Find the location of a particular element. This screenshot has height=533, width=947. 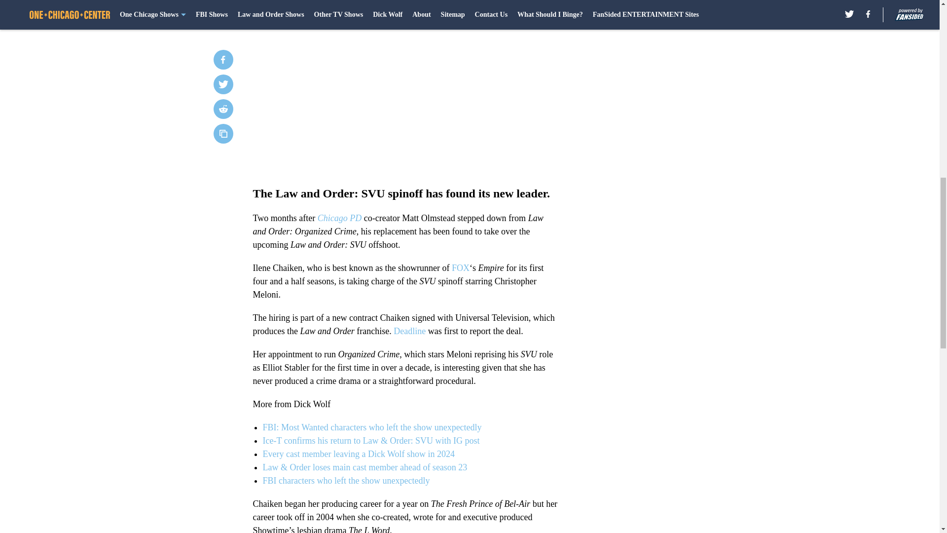

Every cast member leaving a Dick Wolf show in 2024 is located at coordinates (358, 454).